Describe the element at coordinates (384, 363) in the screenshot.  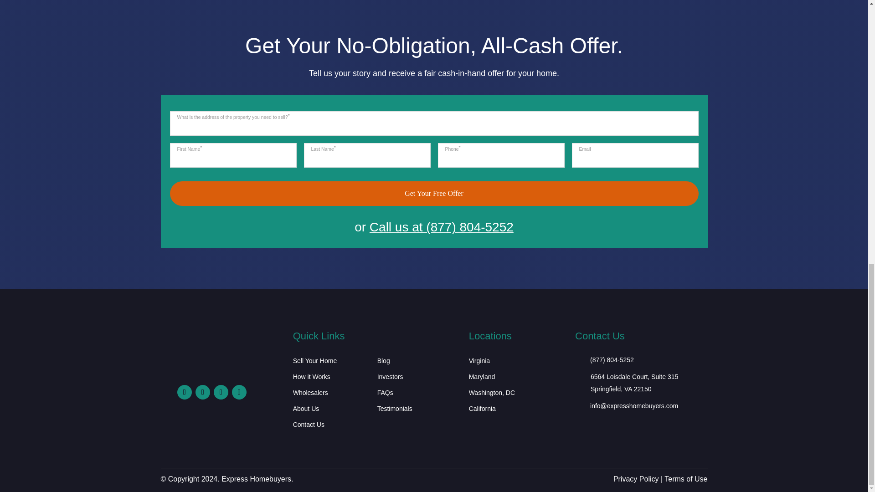
I see `Blog` at that location.